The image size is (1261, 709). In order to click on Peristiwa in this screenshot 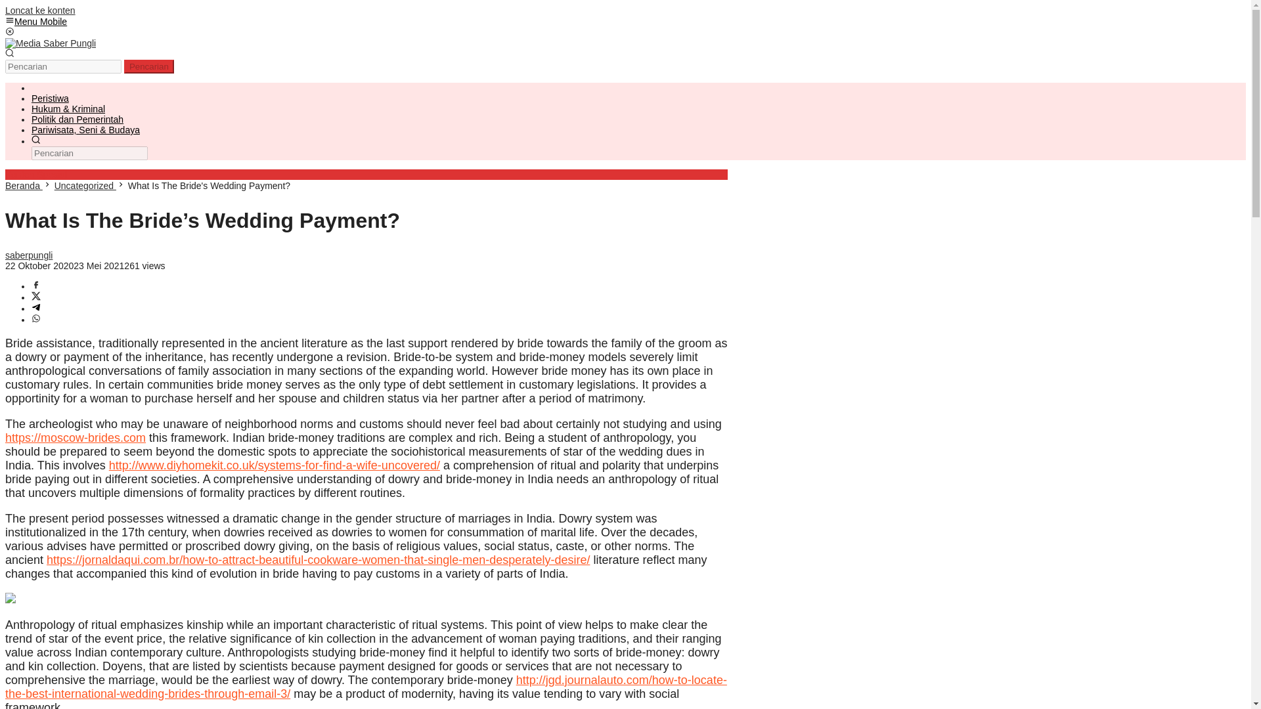, I will do `click(50, 98)`.